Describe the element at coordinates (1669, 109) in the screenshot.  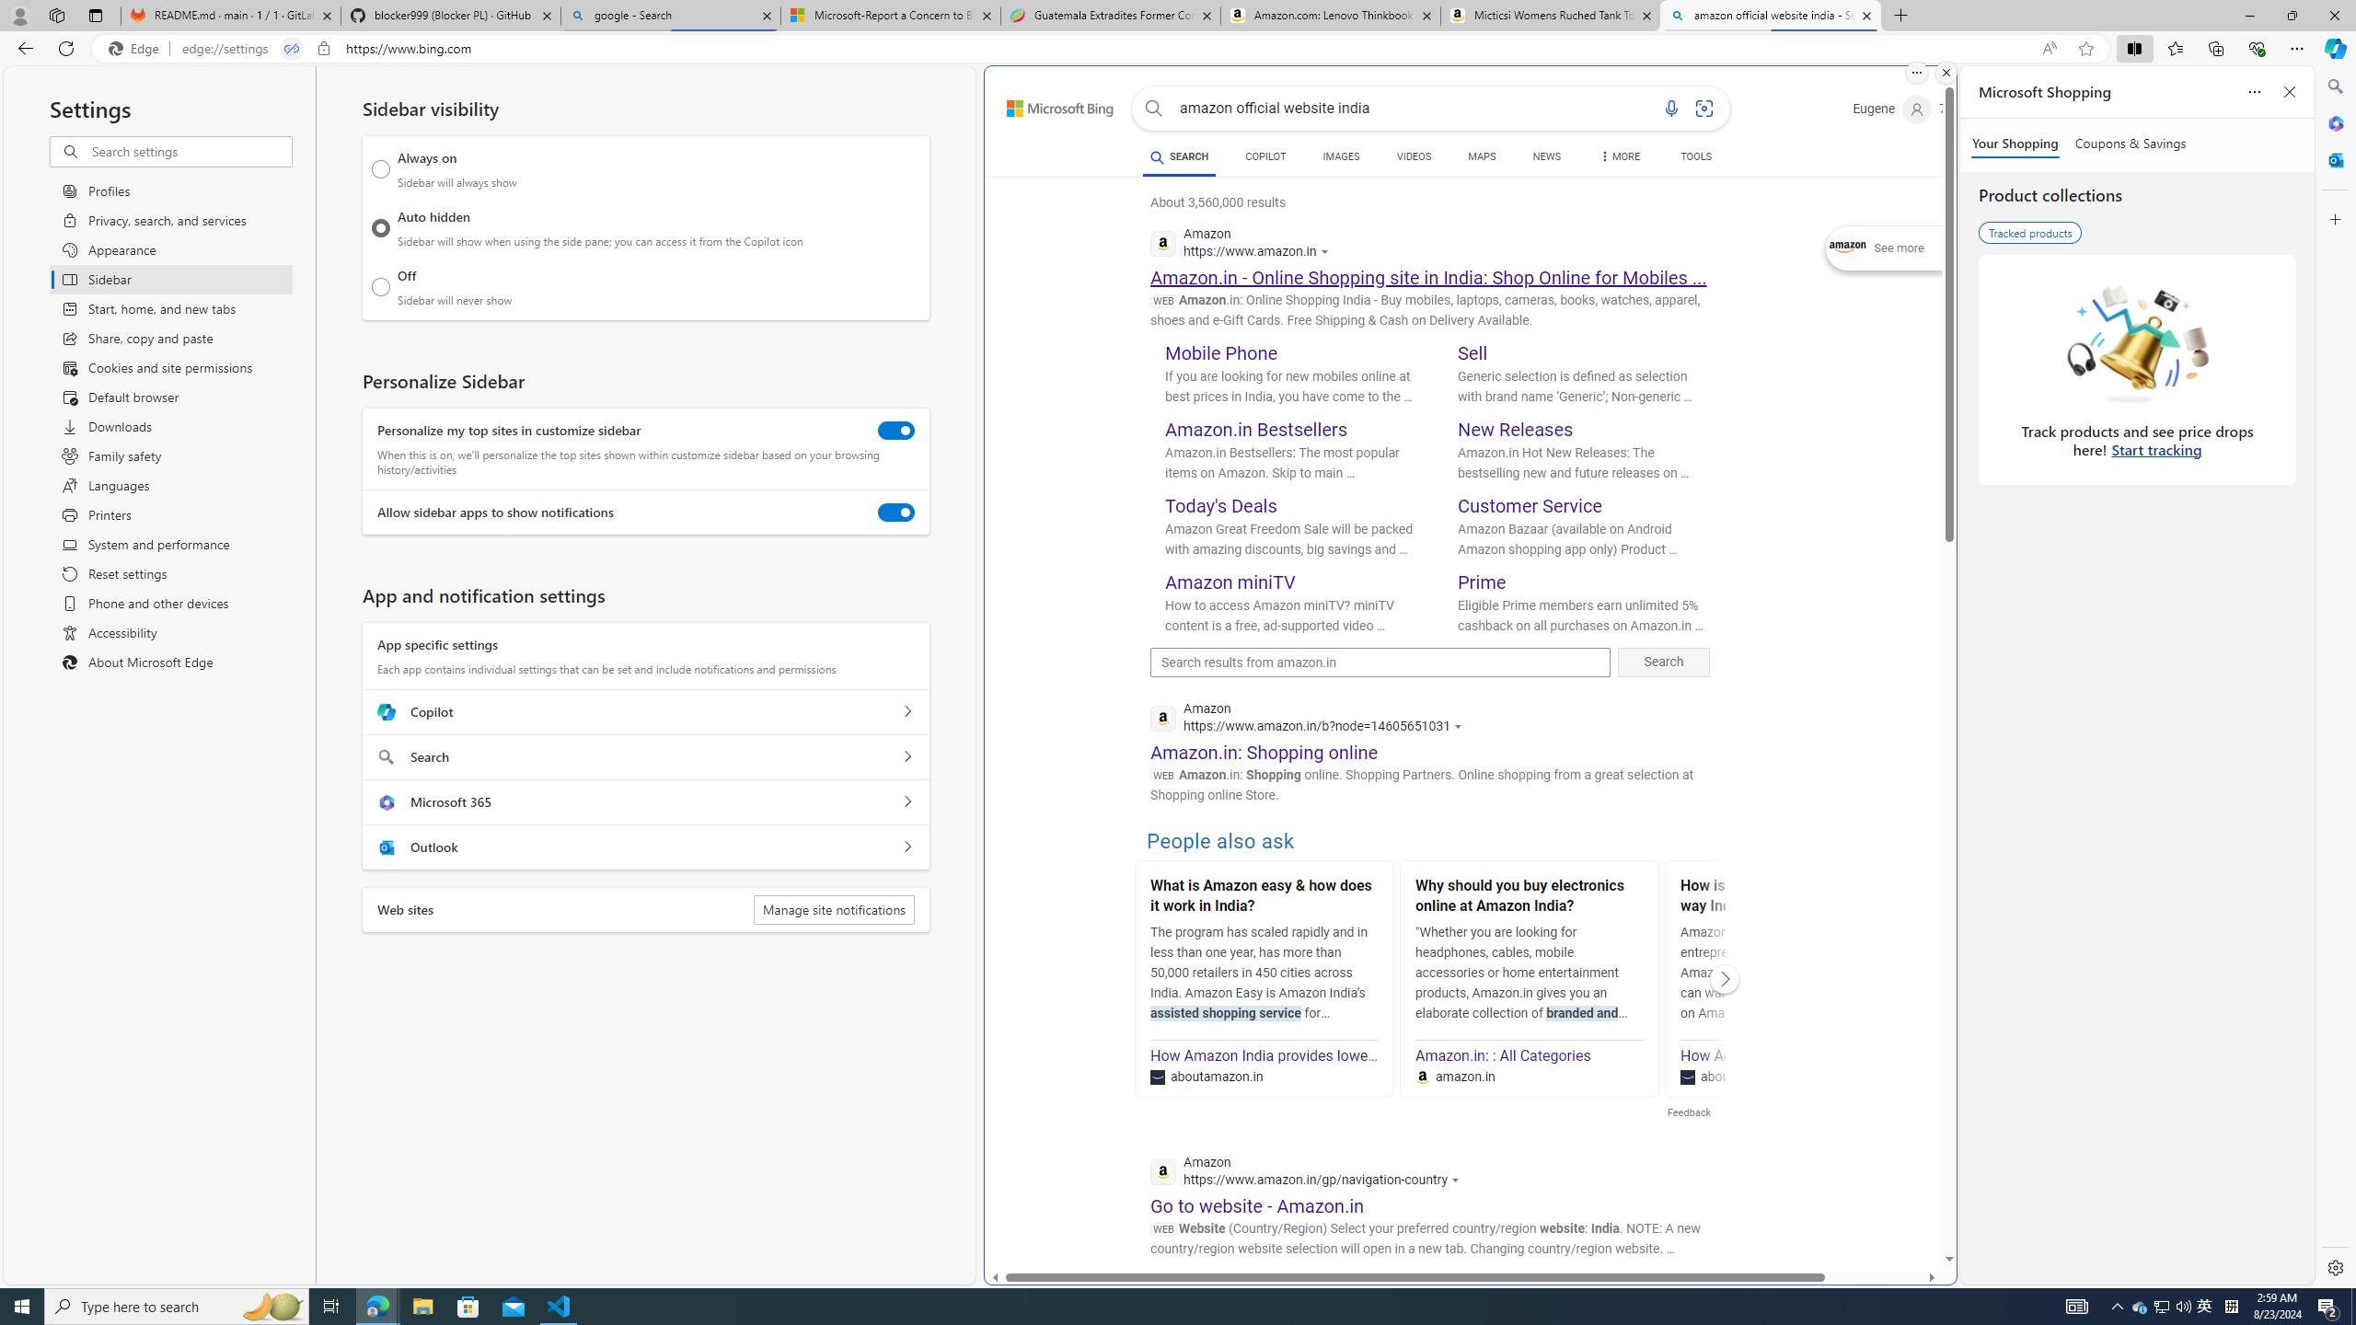
I see `Search using voice` at that location.